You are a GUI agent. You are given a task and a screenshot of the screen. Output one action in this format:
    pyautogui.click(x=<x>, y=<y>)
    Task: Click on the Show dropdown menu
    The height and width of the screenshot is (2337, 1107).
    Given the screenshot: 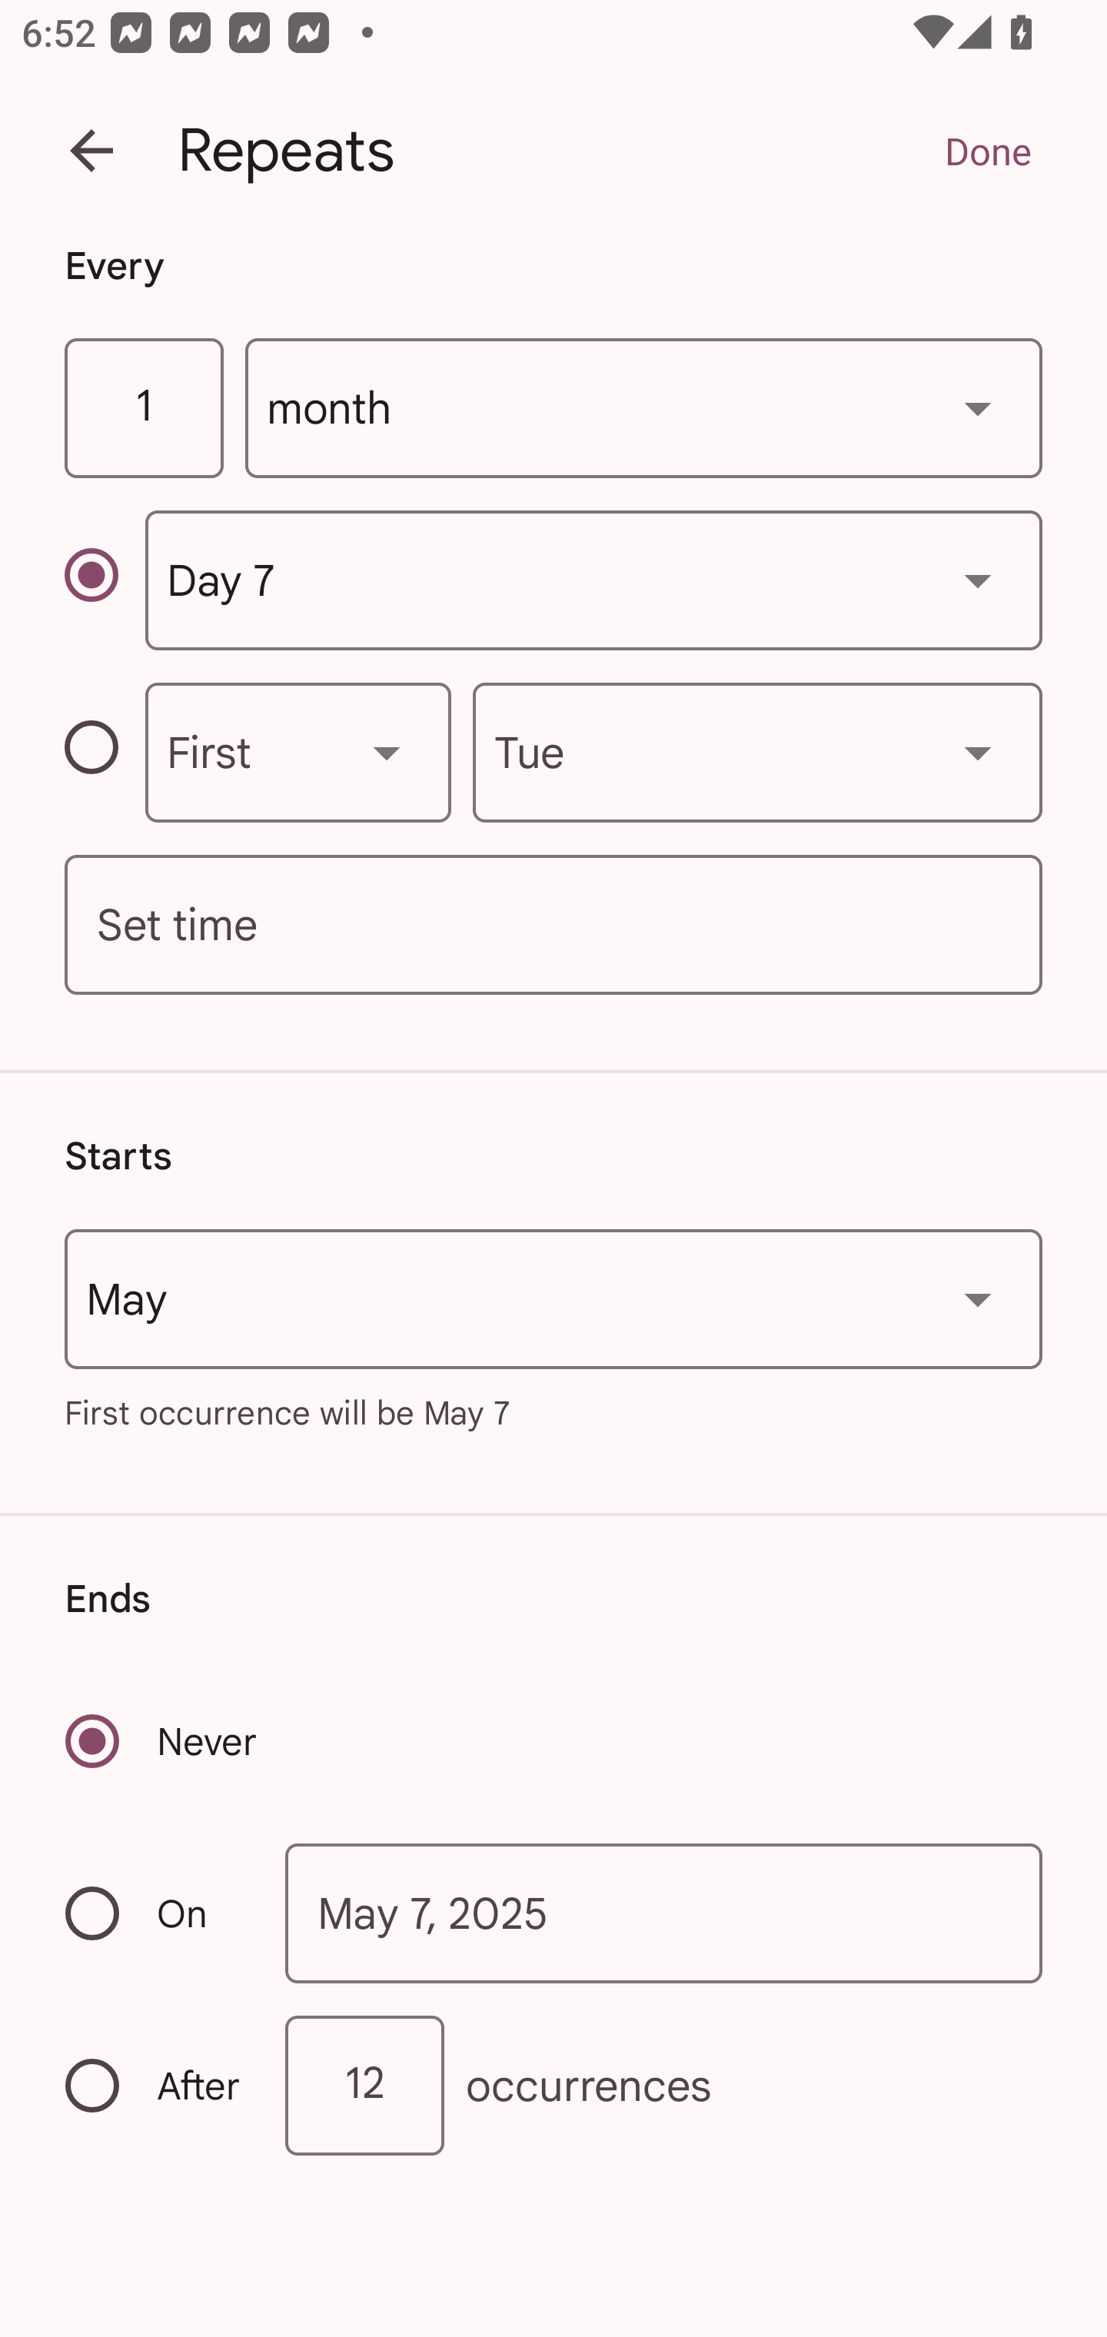 What is the action you would take?
    pyautogui.click(x=978, y=1299)
    